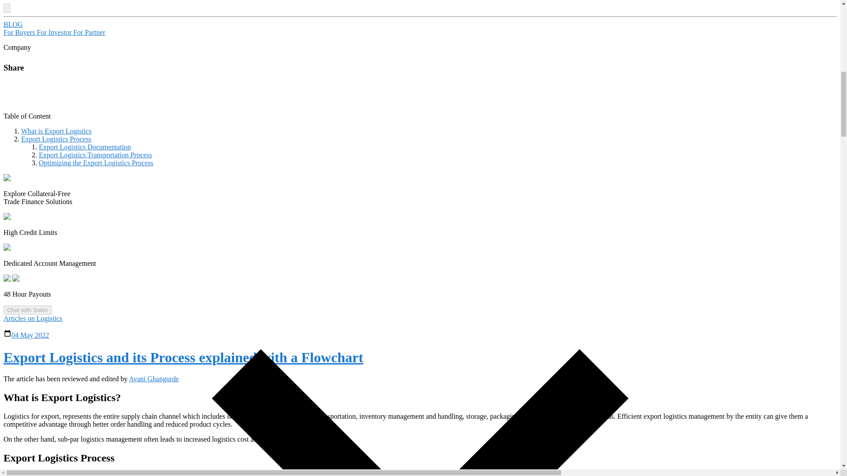 The width and height of the screenshot is (847, 476). What do you see at coordinates (13, 24) in the screenshot?
I see `BLOG` at bounding box center [13, 24].